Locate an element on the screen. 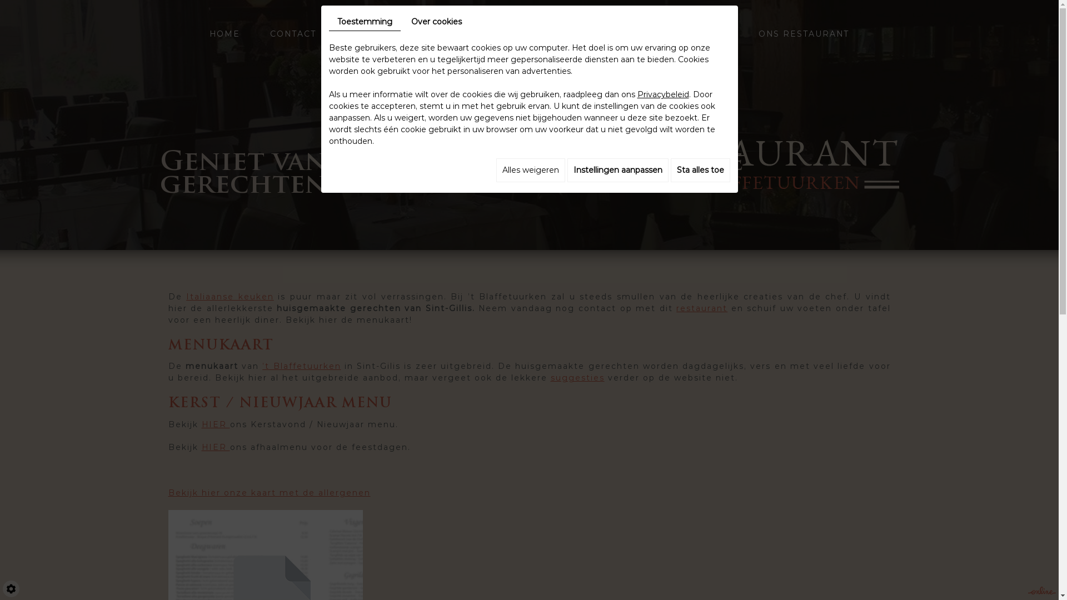  Italiaanse keuken is located at coordinates (230, 297).